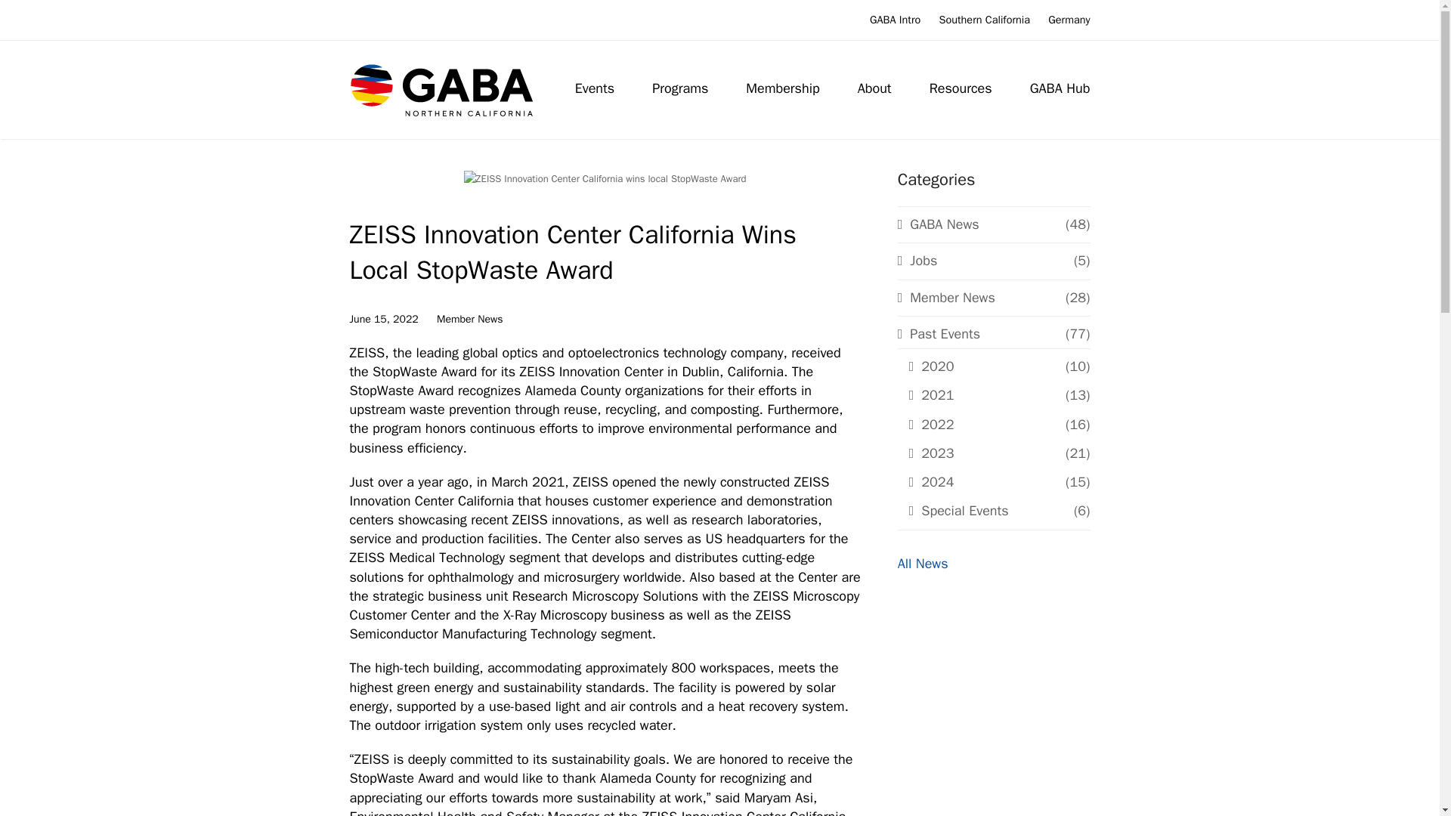 This screenshot has width=1451, height=816. What do you see at coordinates (984, 20) in the screenshot?
I see `Southern California` at bounding box center [984, 20].